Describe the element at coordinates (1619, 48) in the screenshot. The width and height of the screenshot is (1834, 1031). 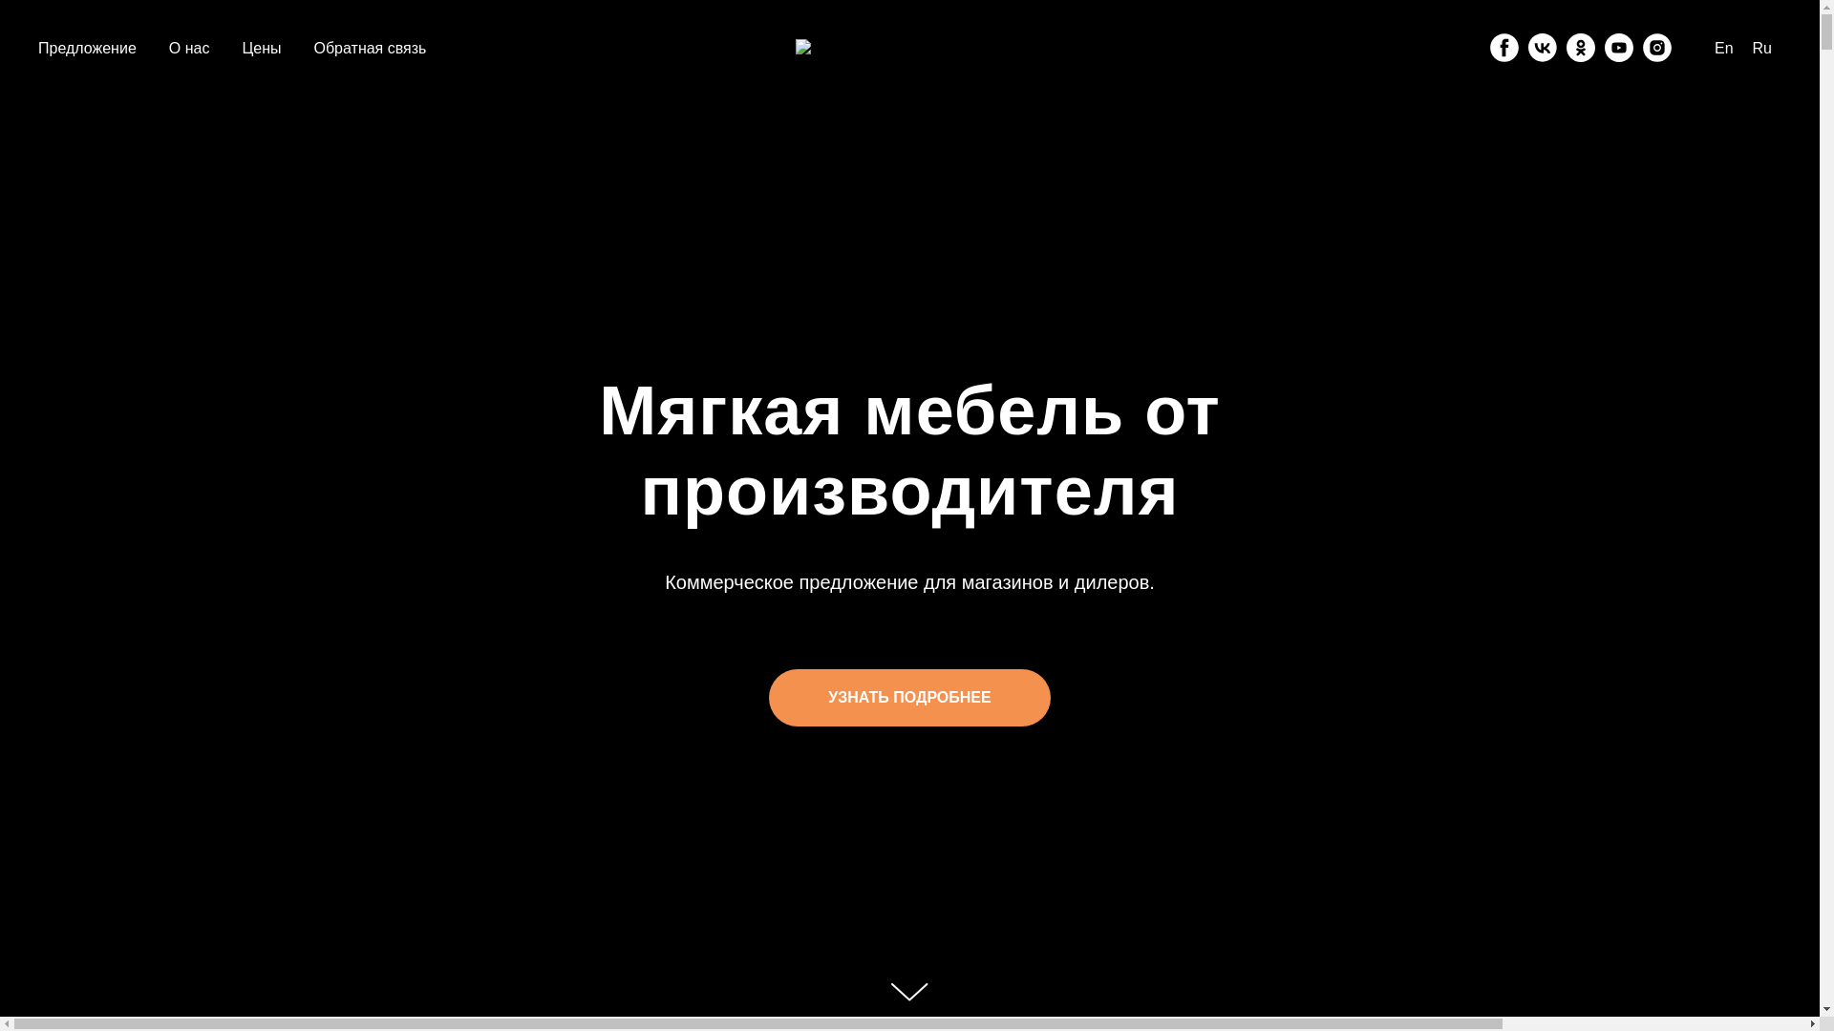
I see `Youtube` at that location.